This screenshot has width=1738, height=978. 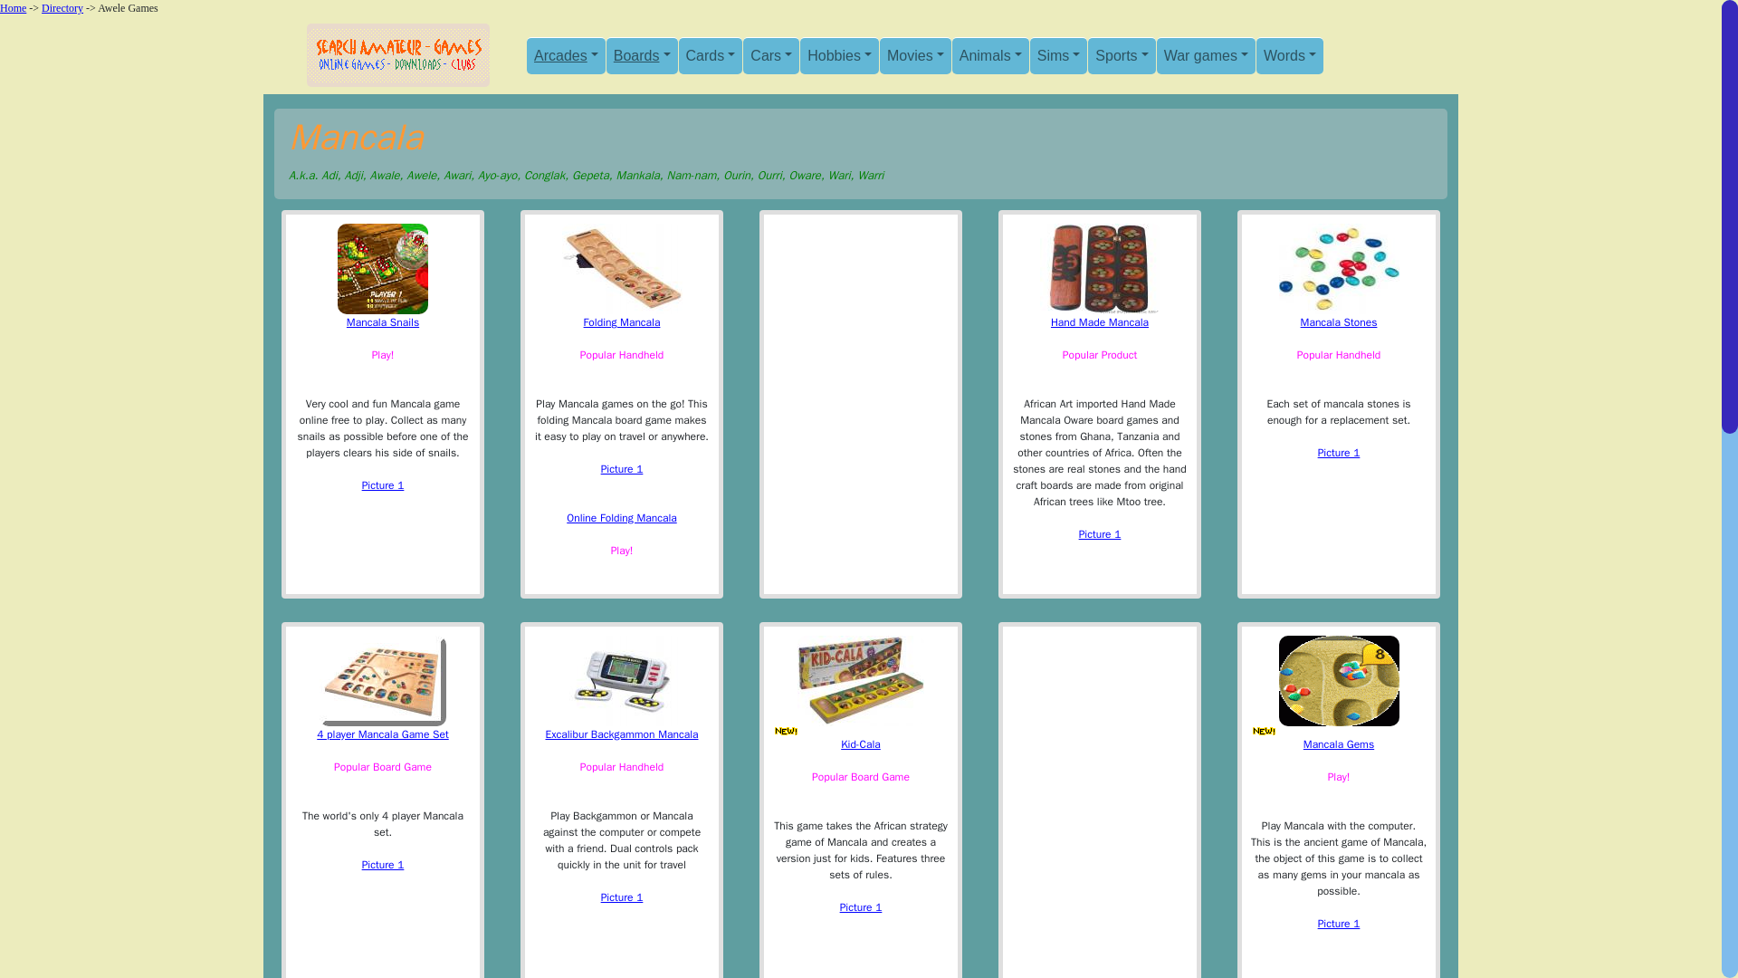 I want to click on Directory, so click(x=62, y=8).